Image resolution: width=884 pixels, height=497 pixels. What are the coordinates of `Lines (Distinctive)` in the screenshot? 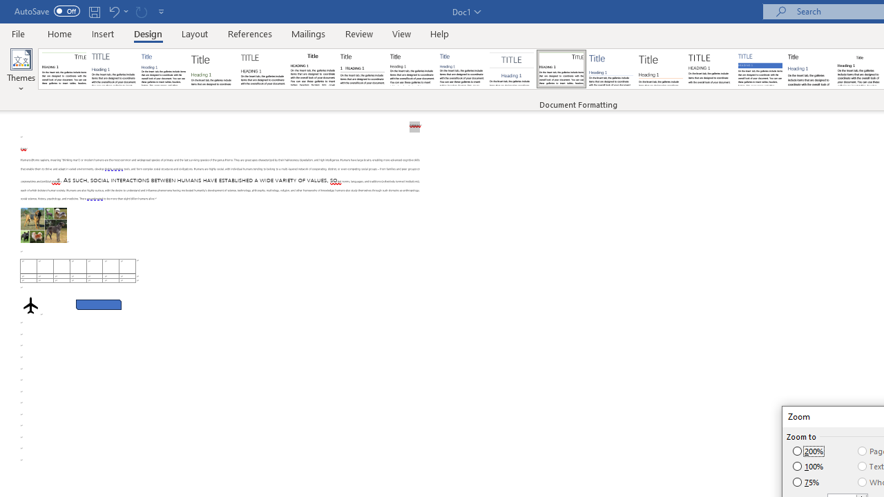 It's located at (561, 69).